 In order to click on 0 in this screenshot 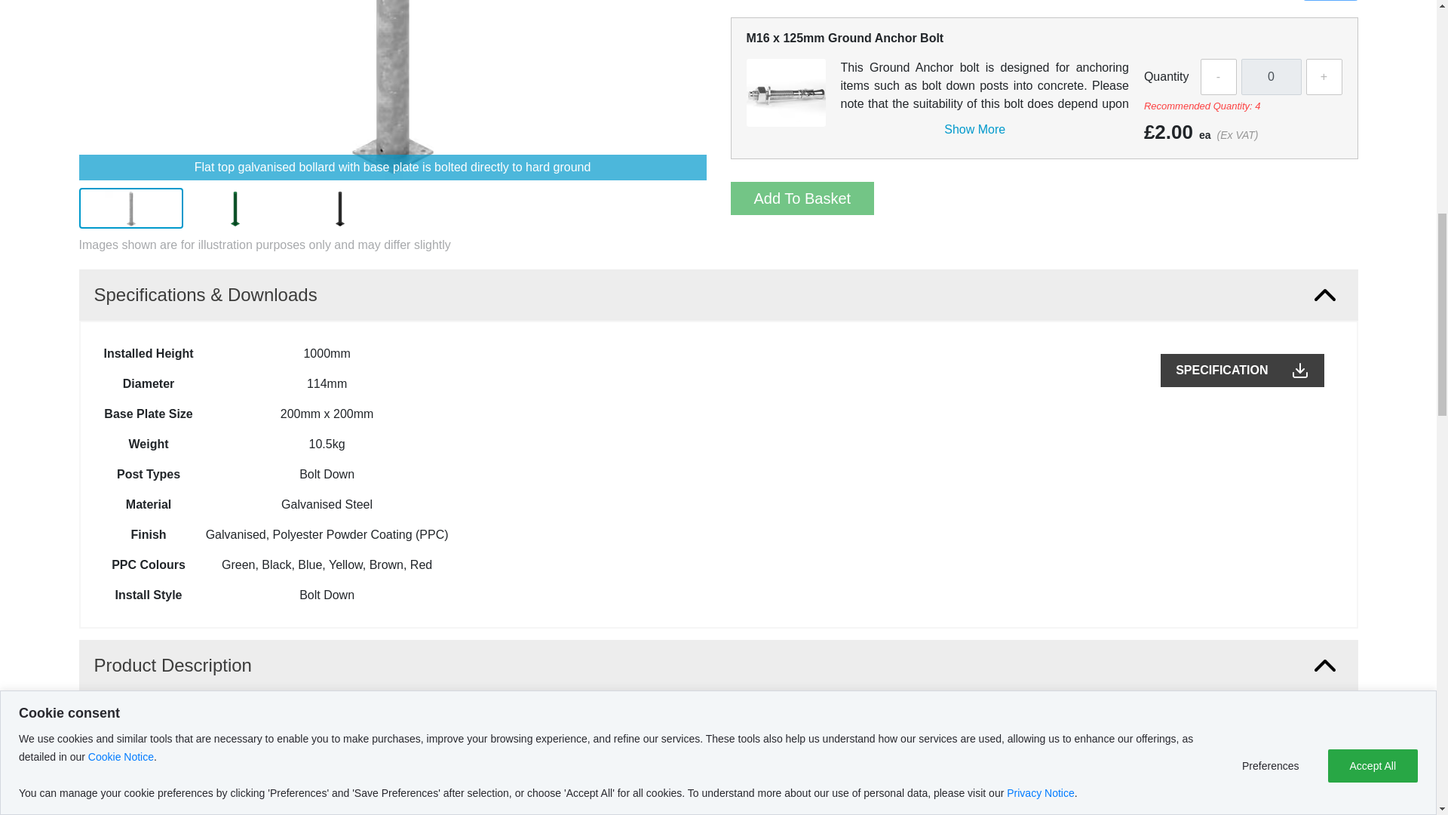, I will do `click(1272, 77)`.